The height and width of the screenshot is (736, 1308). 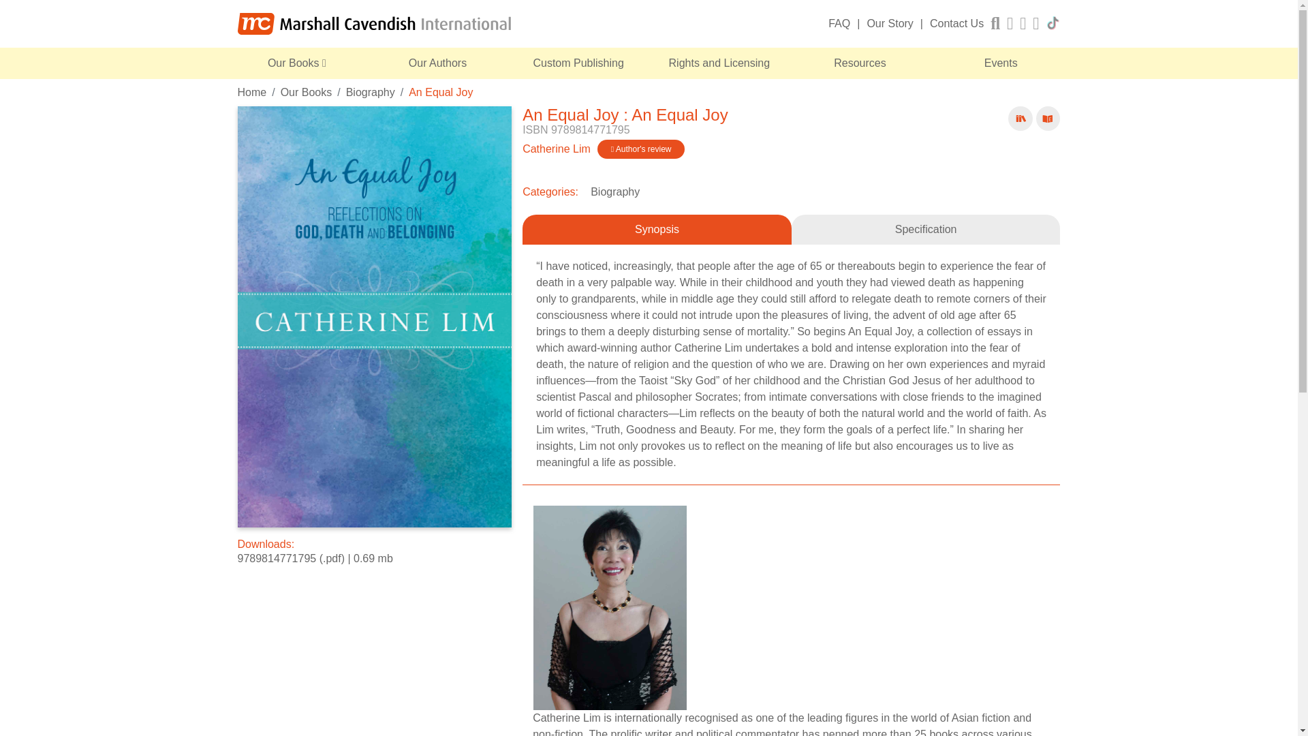 What do you see at coordinates (437, 63) in the screenshot?
I see `Our Authors` at bounding box center [437, 63].